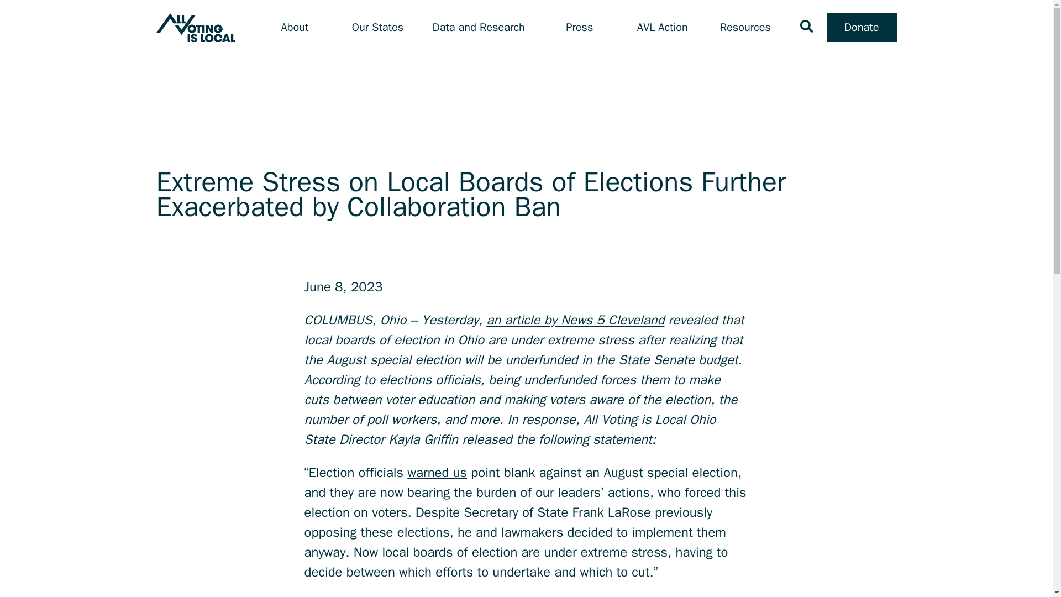 The image size is (1061, 597). Describe the element at coordinates (745, 28) in the screenshot. I see `Resources` at that location.